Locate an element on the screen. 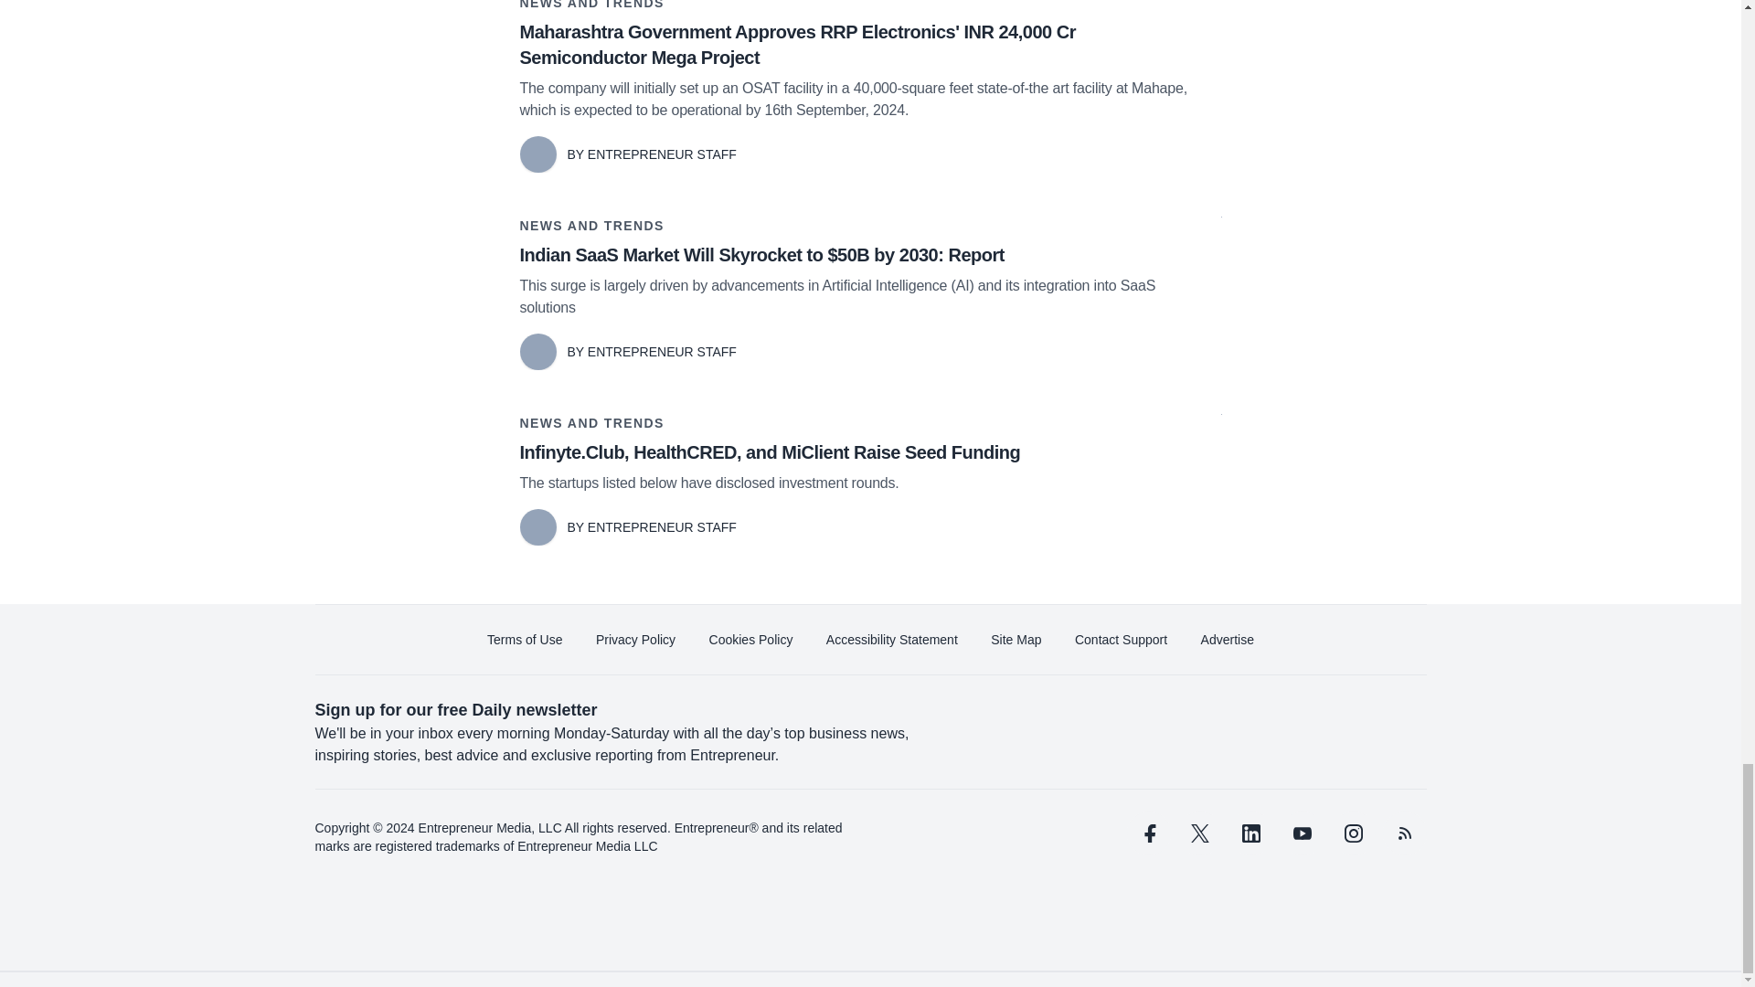 Image resolution: width=1755 pixels, height=987 pixels. instagram is located at coordinates (1352, 833).